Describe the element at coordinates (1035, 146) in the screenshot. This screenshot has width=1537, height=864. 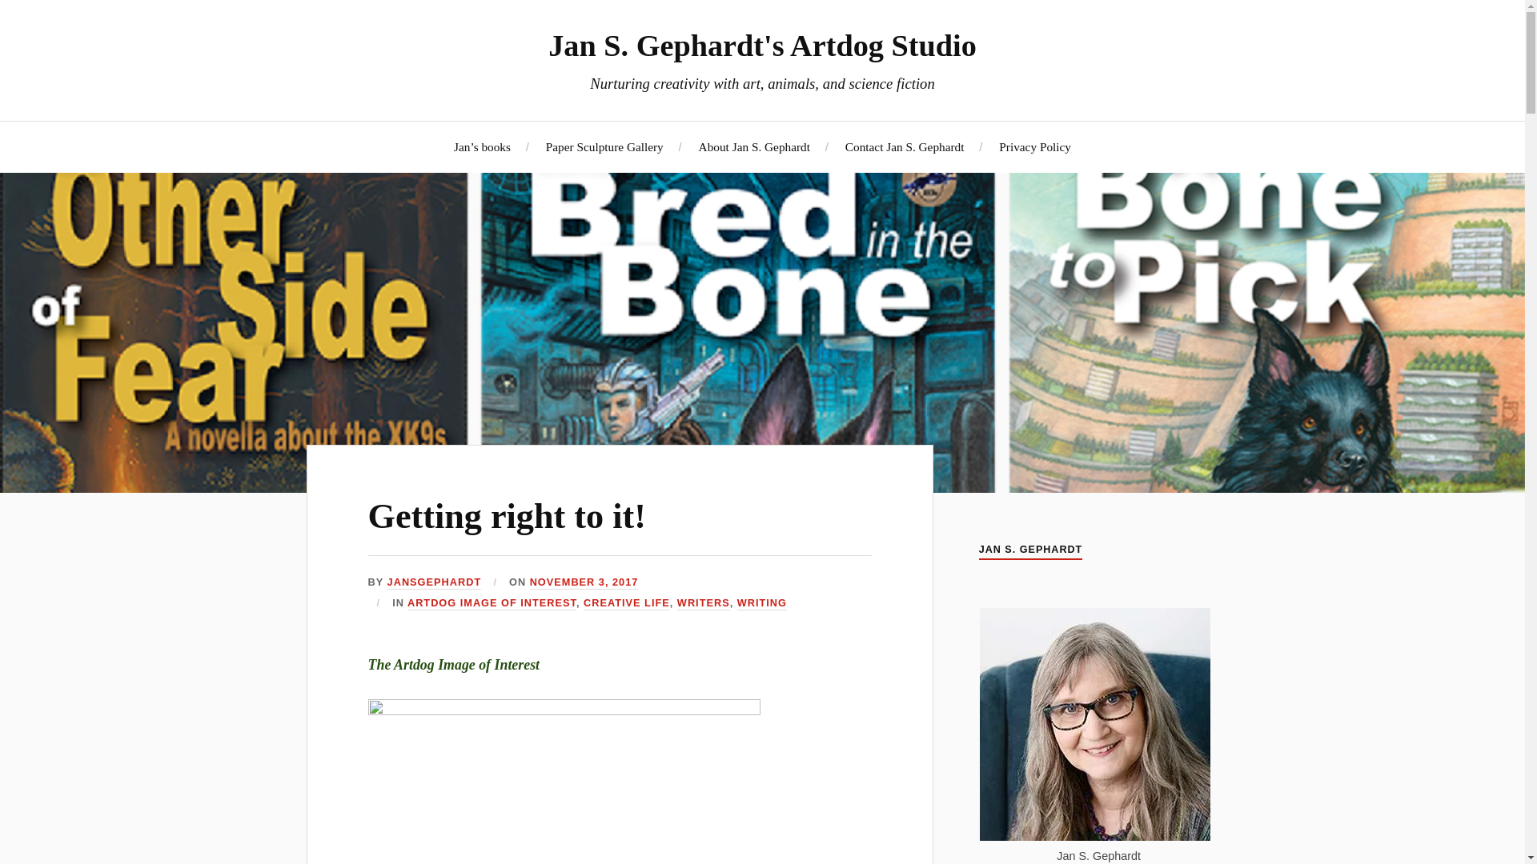
I see `Privacy Policy` at that location.